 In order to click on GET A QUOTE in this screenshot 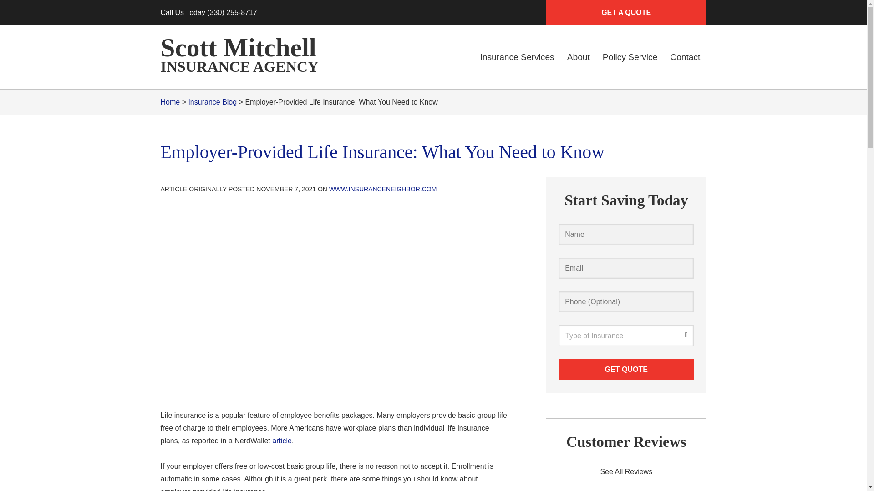, I will do `click(625, 13)`.